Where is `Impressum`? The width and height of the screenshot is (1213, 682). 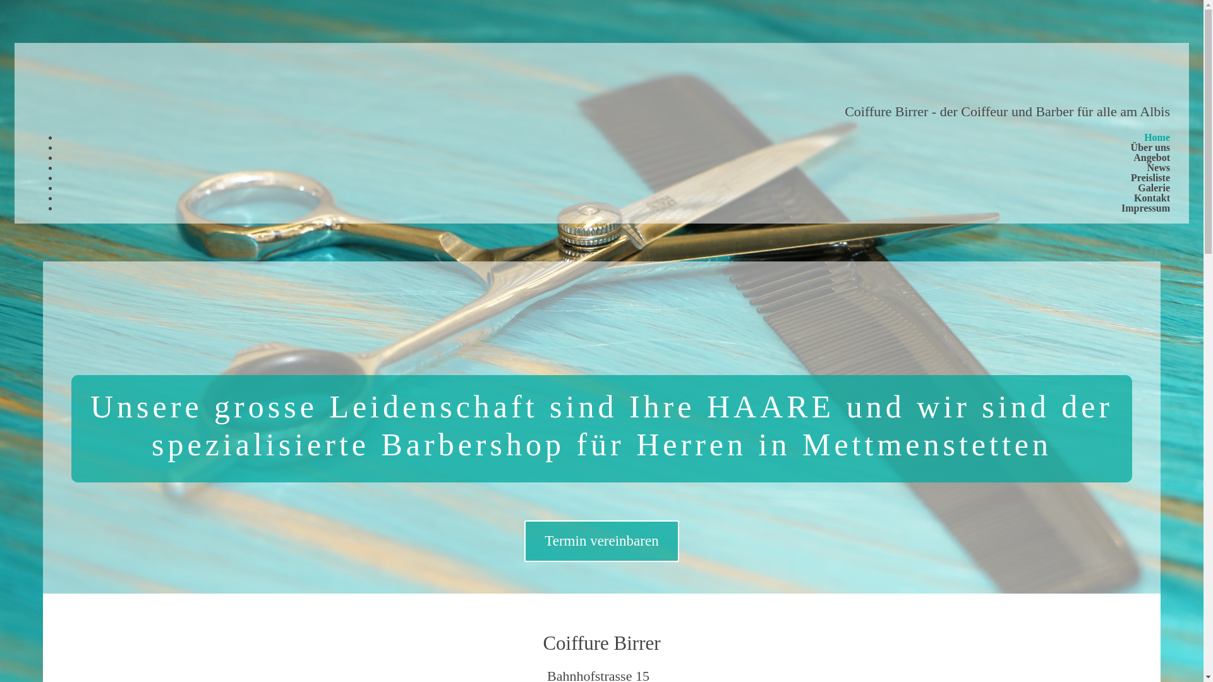 Impressum is located at coordinates (1146, 205).